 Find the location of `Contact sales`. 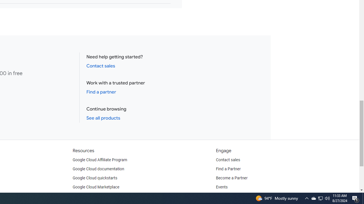

Contact sales is located at coordinates (228, 160).